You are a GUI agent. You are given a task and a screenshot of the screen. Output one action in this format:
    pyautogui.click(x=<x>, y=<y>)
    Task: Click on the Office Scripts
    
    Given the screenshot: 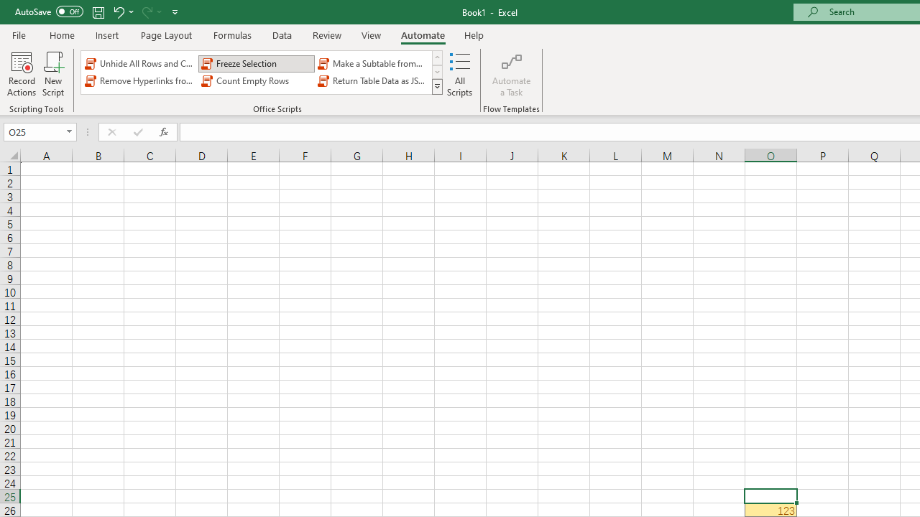 What is the action you would take?
    pyautogui.click(x=437, y=86)
    